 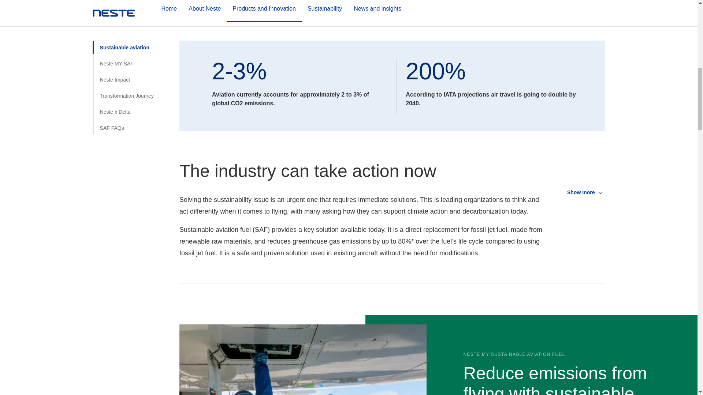 What do you see at coordinates (132, 22) in the screenshot?
I see `Neste Impact` at bounding box center [132, 22].